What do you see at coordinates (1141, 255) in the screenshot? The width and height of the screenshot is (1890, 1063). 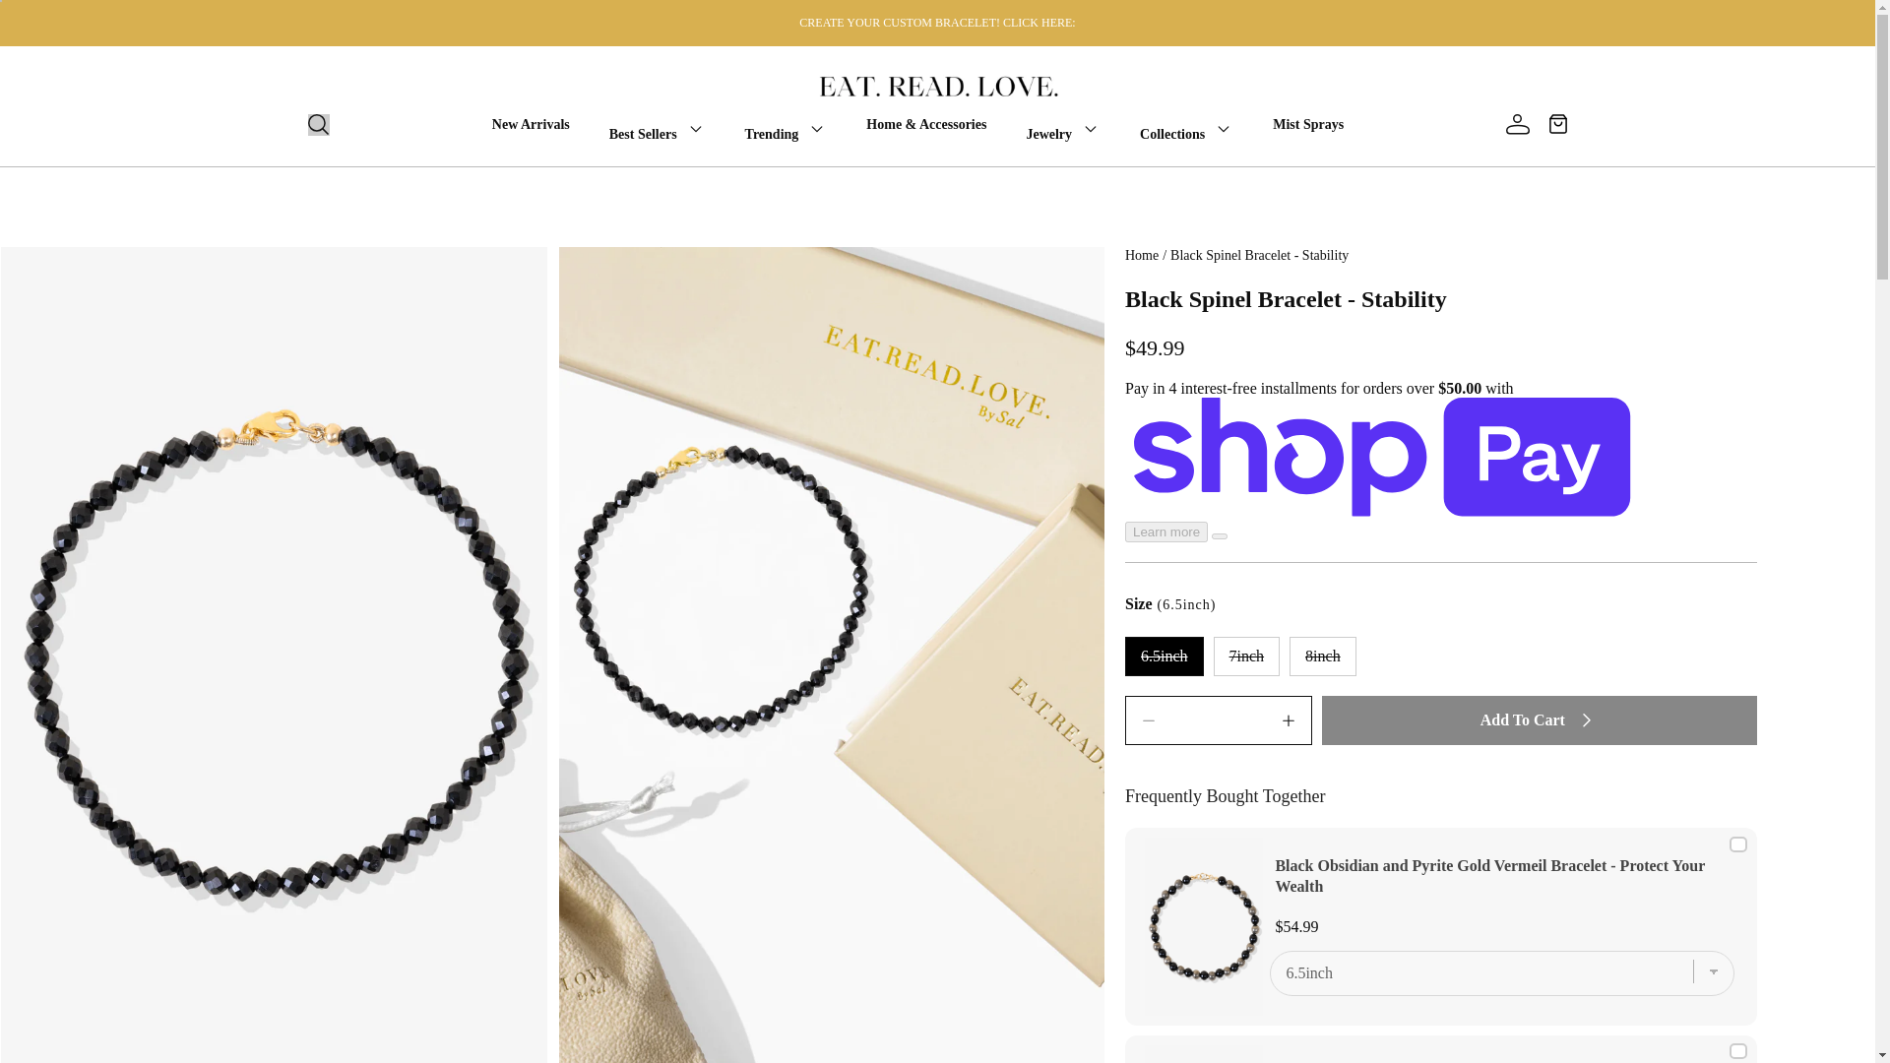 I see `Home` at bounding box center [1141, 255].